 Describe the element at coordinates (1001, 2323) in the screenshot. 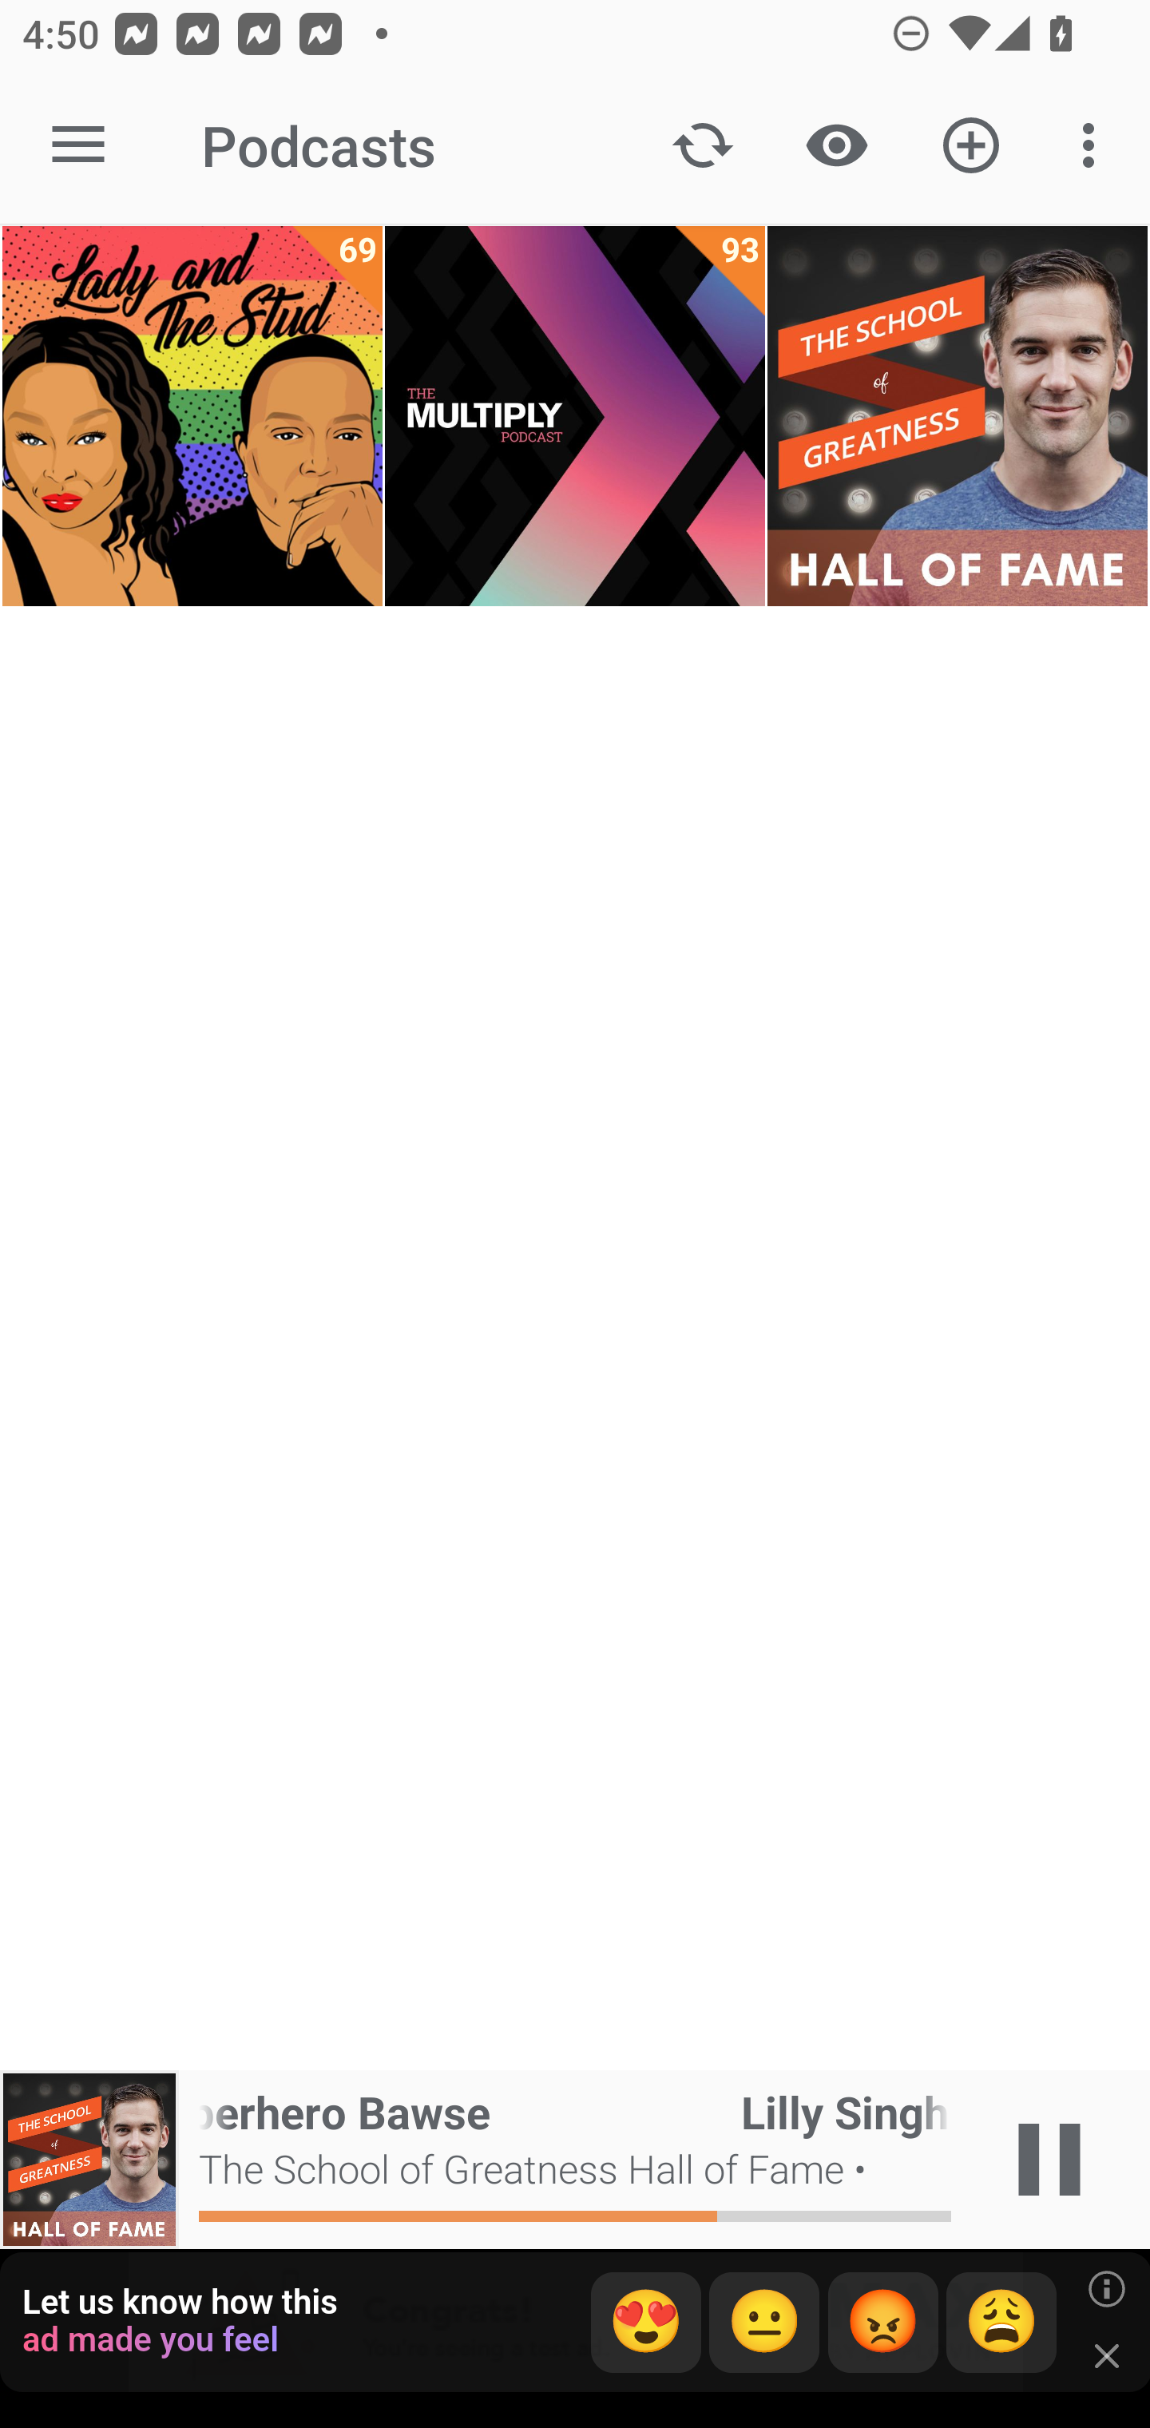

I see `😩` at that location.